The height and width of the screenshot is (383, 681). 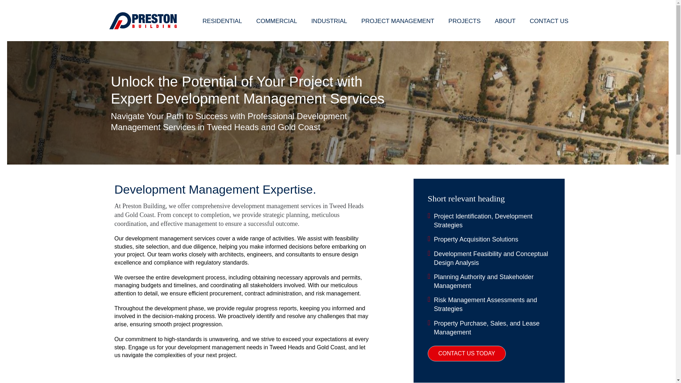 I want to click on RESIDENTIAL, so click(x=222, y=21).